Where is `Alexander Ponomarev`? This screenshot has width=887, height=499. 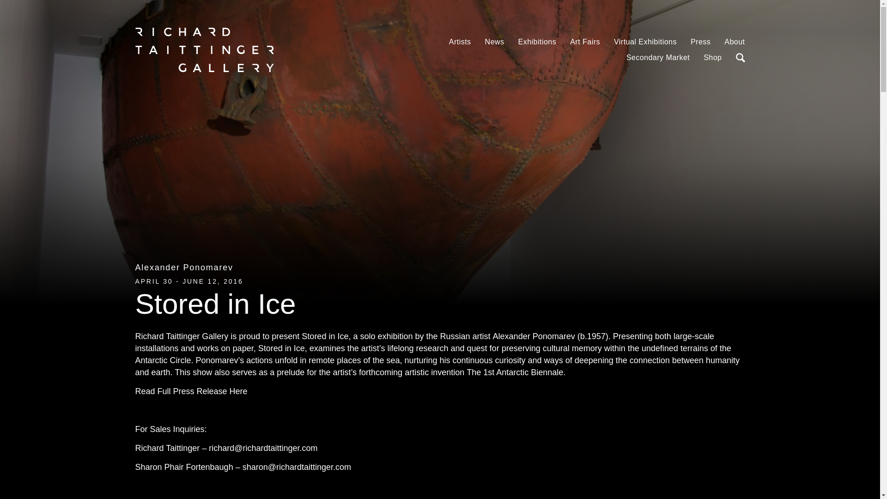 Alexander Ponomarev is located at coordinates (183, 267).